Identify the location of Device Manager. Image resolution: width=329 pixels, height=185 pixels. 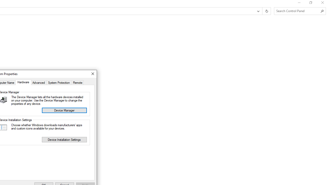
(64, 110).